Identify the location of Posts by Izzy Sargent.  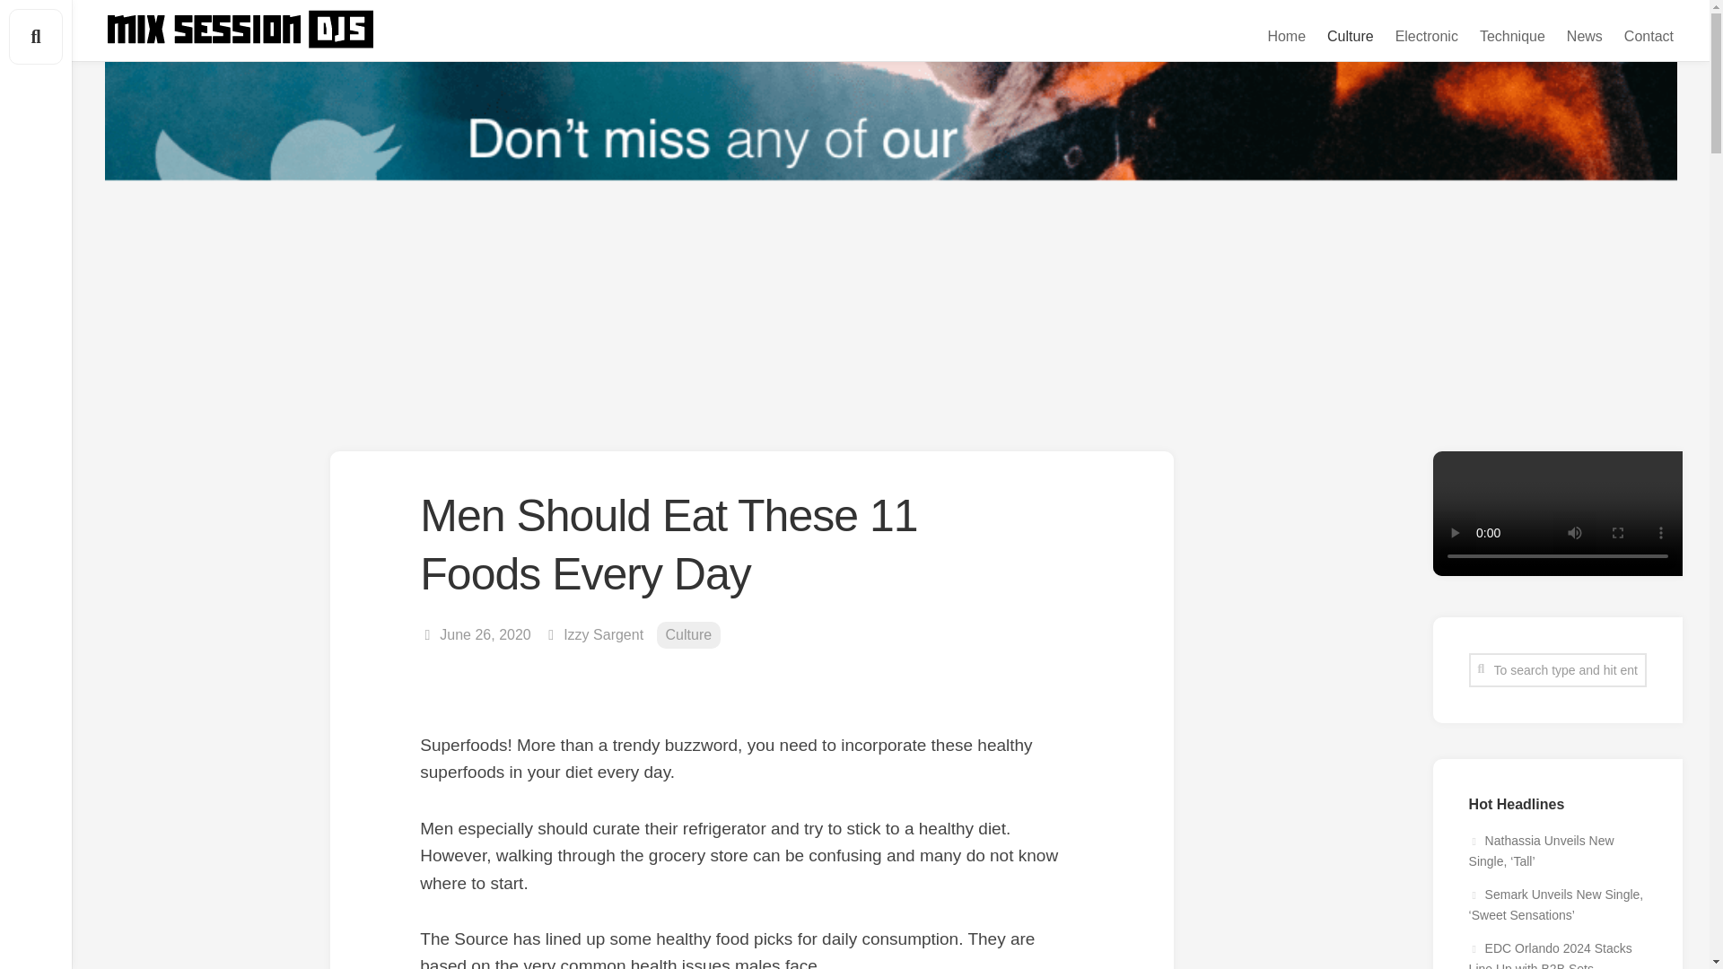
(603, 634).